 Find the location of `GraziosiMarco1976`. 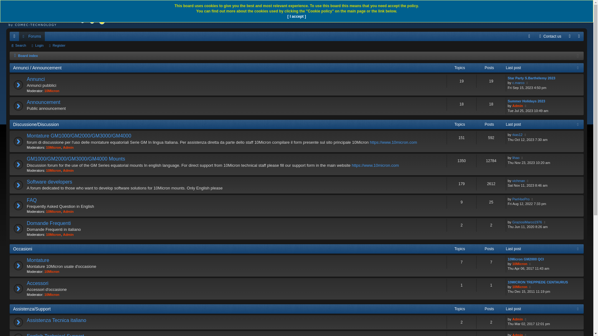

GraziosiMarco1976 is located at coordinates (527, 222).